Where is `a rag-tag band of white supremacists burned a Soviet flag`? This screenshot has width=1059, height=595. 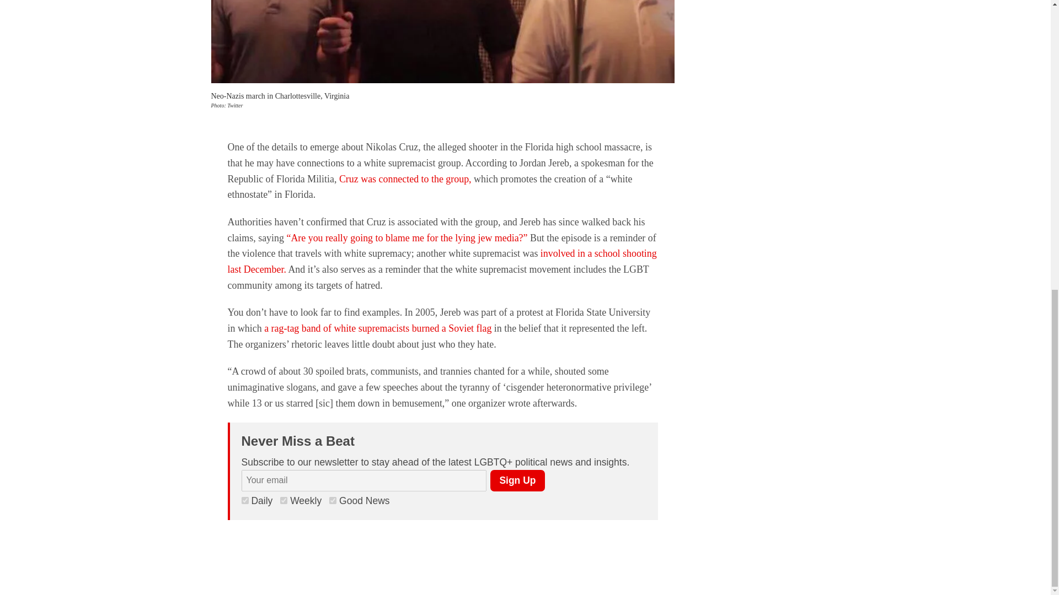 a rag-tag band of white supremacists burned a Soviet flag is located at coordinates (377, 328).